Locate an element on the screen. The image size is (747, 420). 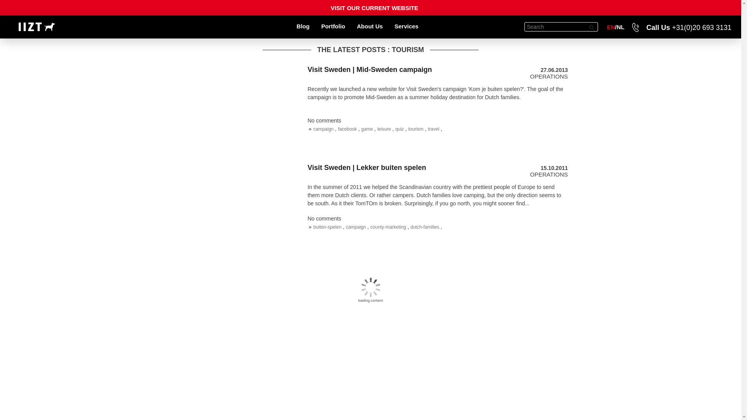
leisure is located at coordinates (385, 129).